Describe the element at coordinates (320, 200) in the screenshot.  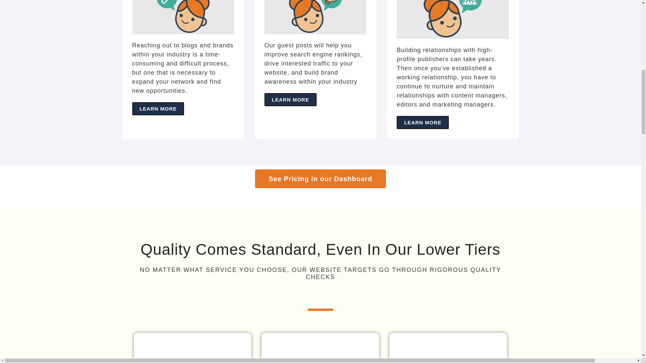
I see `Link Building 6` at that location.